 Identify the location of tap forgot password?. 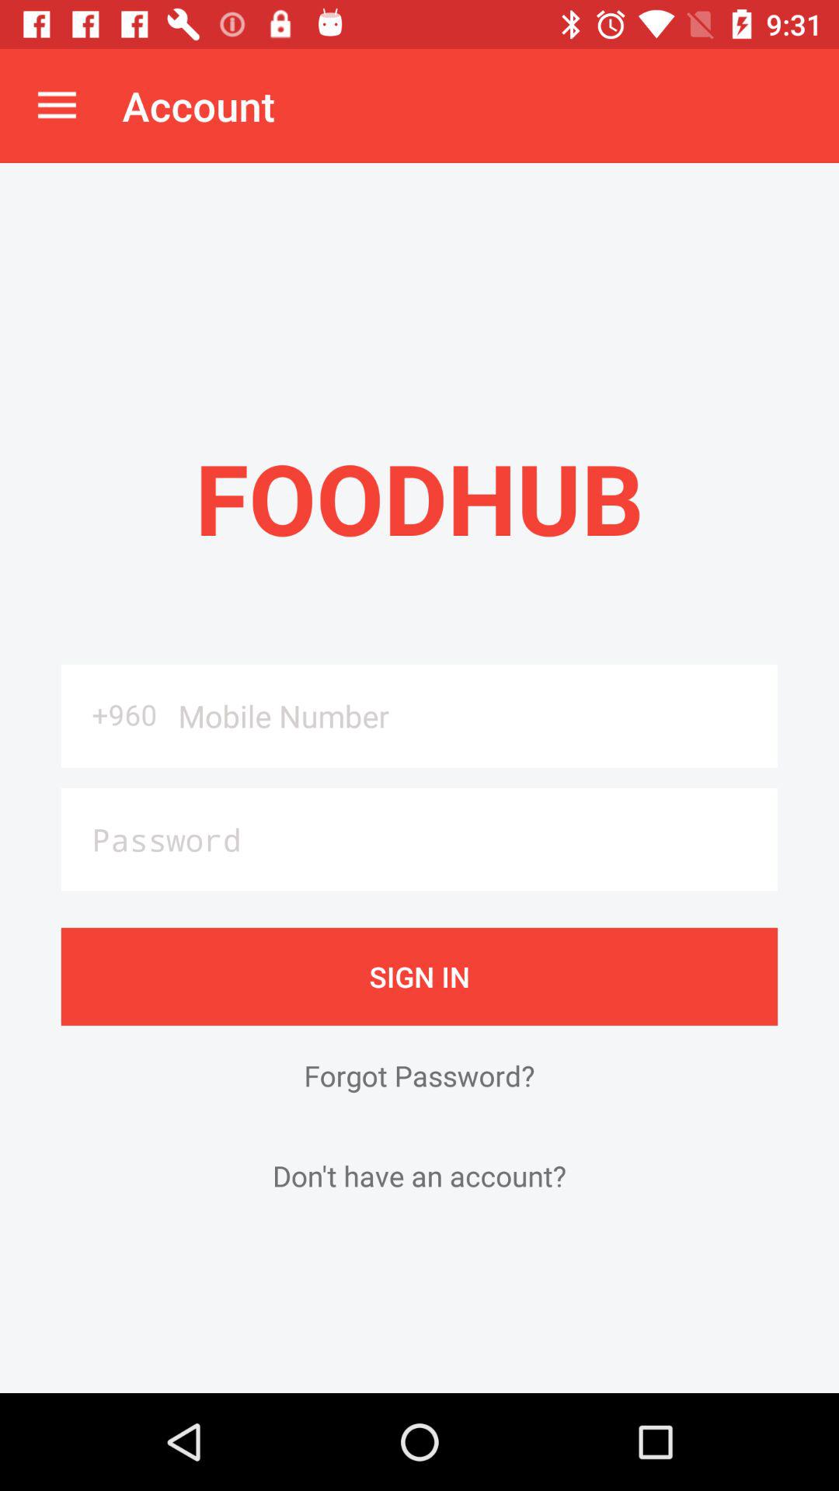
(419, 1075).